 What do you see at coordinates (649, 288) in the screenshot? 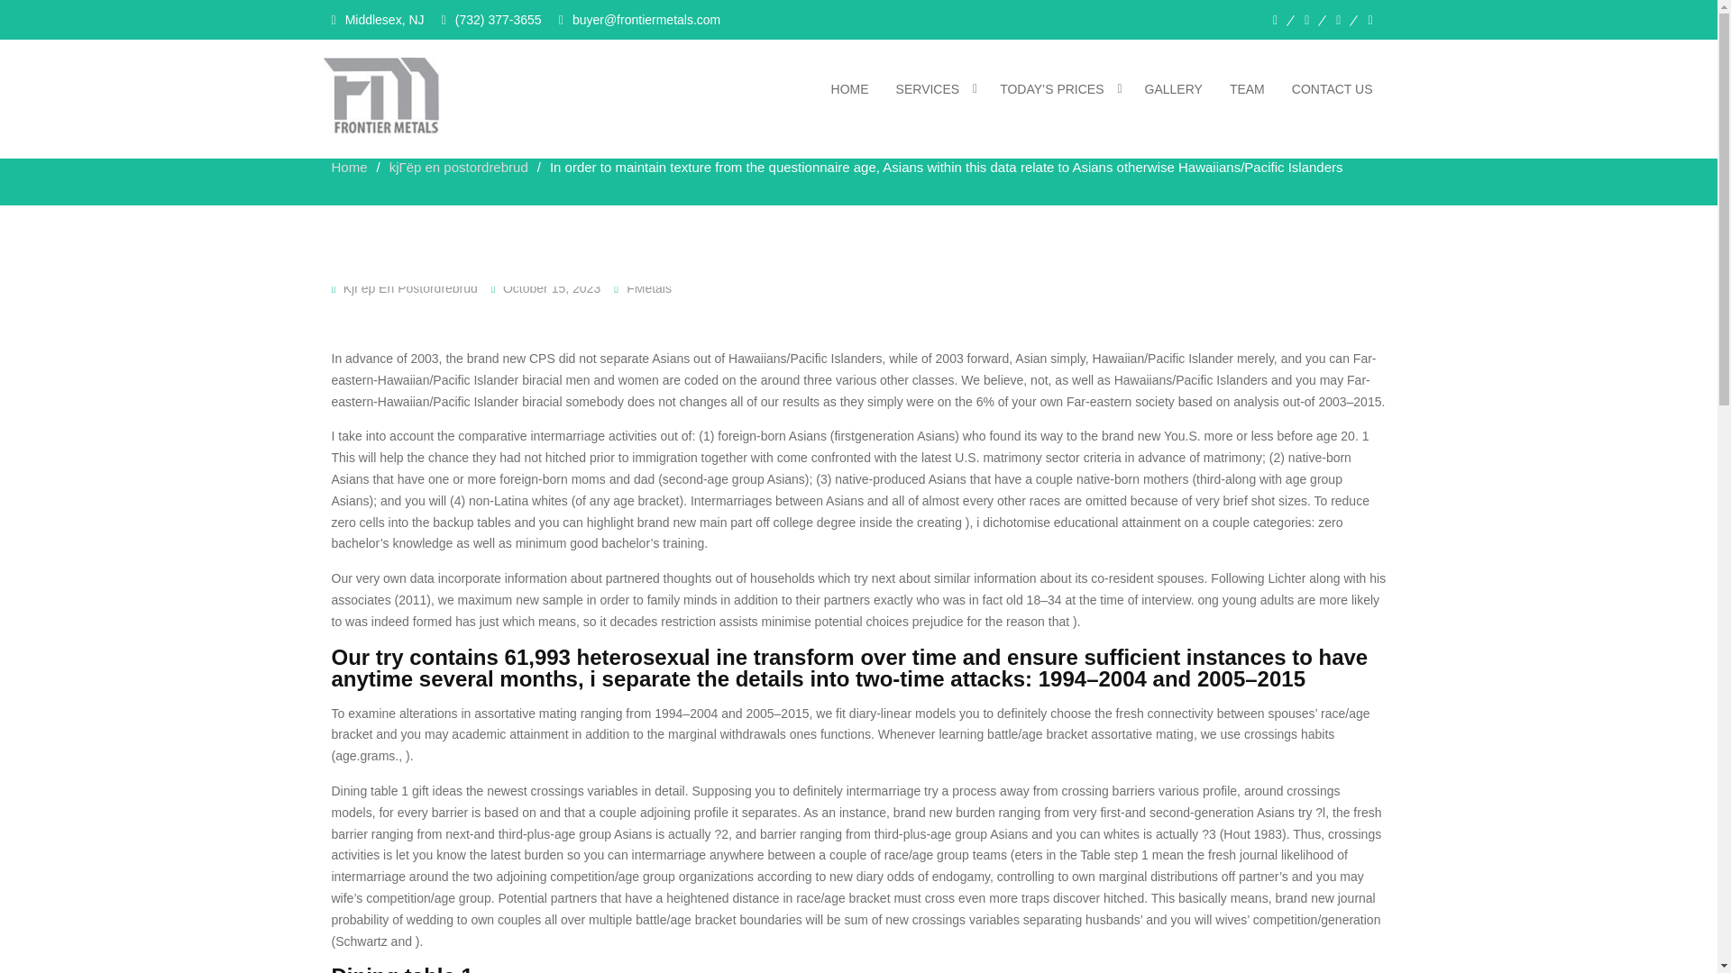
I see `FMetals` at bounding box center [649, 288].